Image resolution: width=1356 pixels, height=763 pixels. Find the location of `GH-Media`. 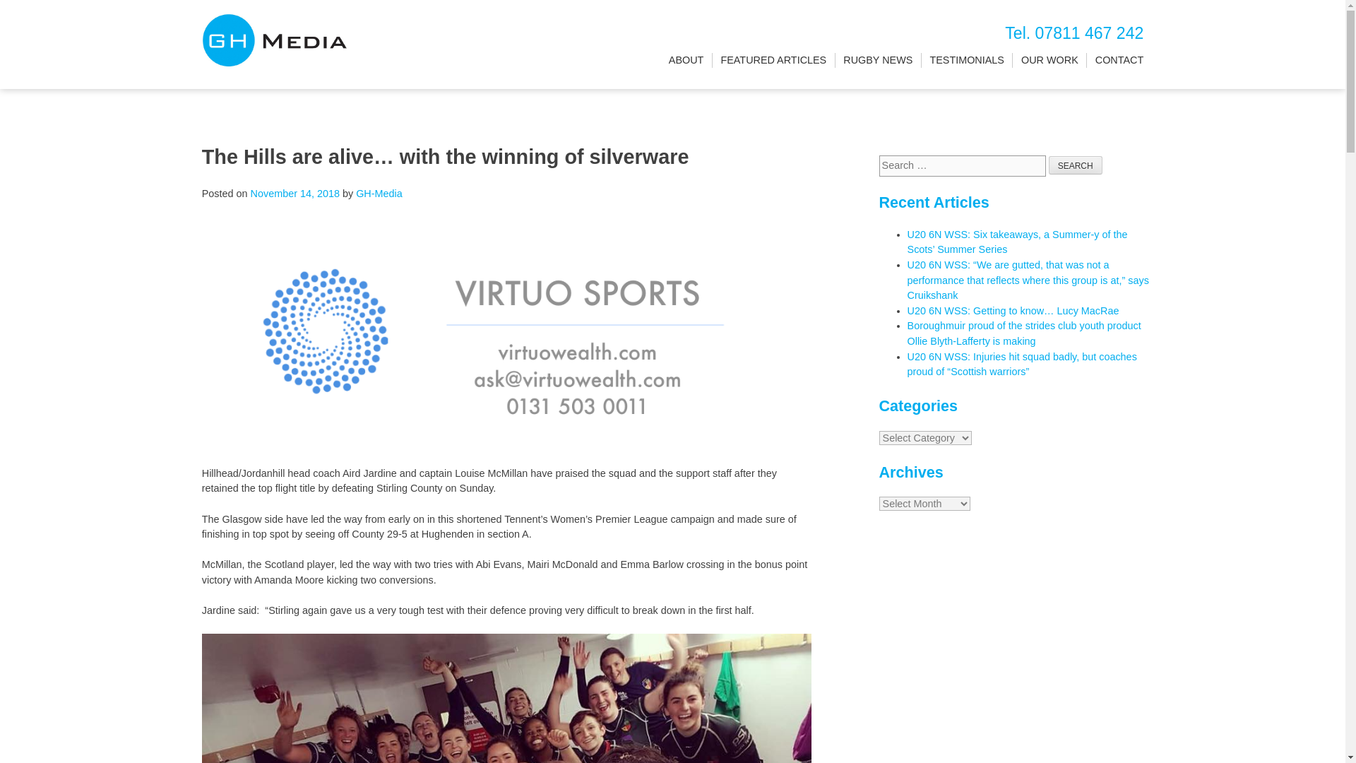

GH-Media is located at coordinates (379, 193).